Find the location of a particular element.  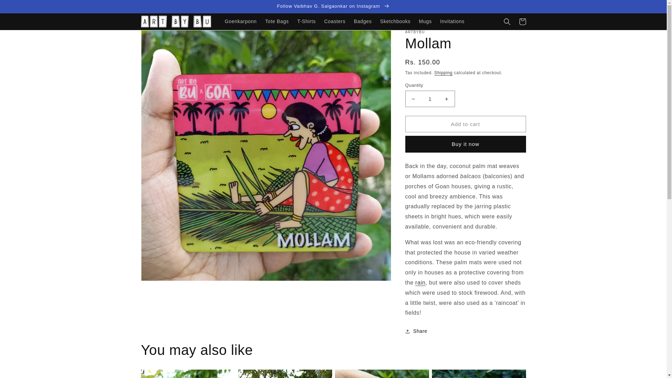

Sketchbooks is located at coordinates (395, 21).